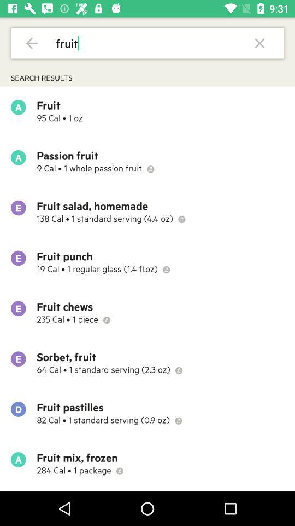 This screenshot has width=295, height=526. Describe the element at coordinates (32, 43) in the screenshot. I see `turn off the icon above the search results item` at that location.